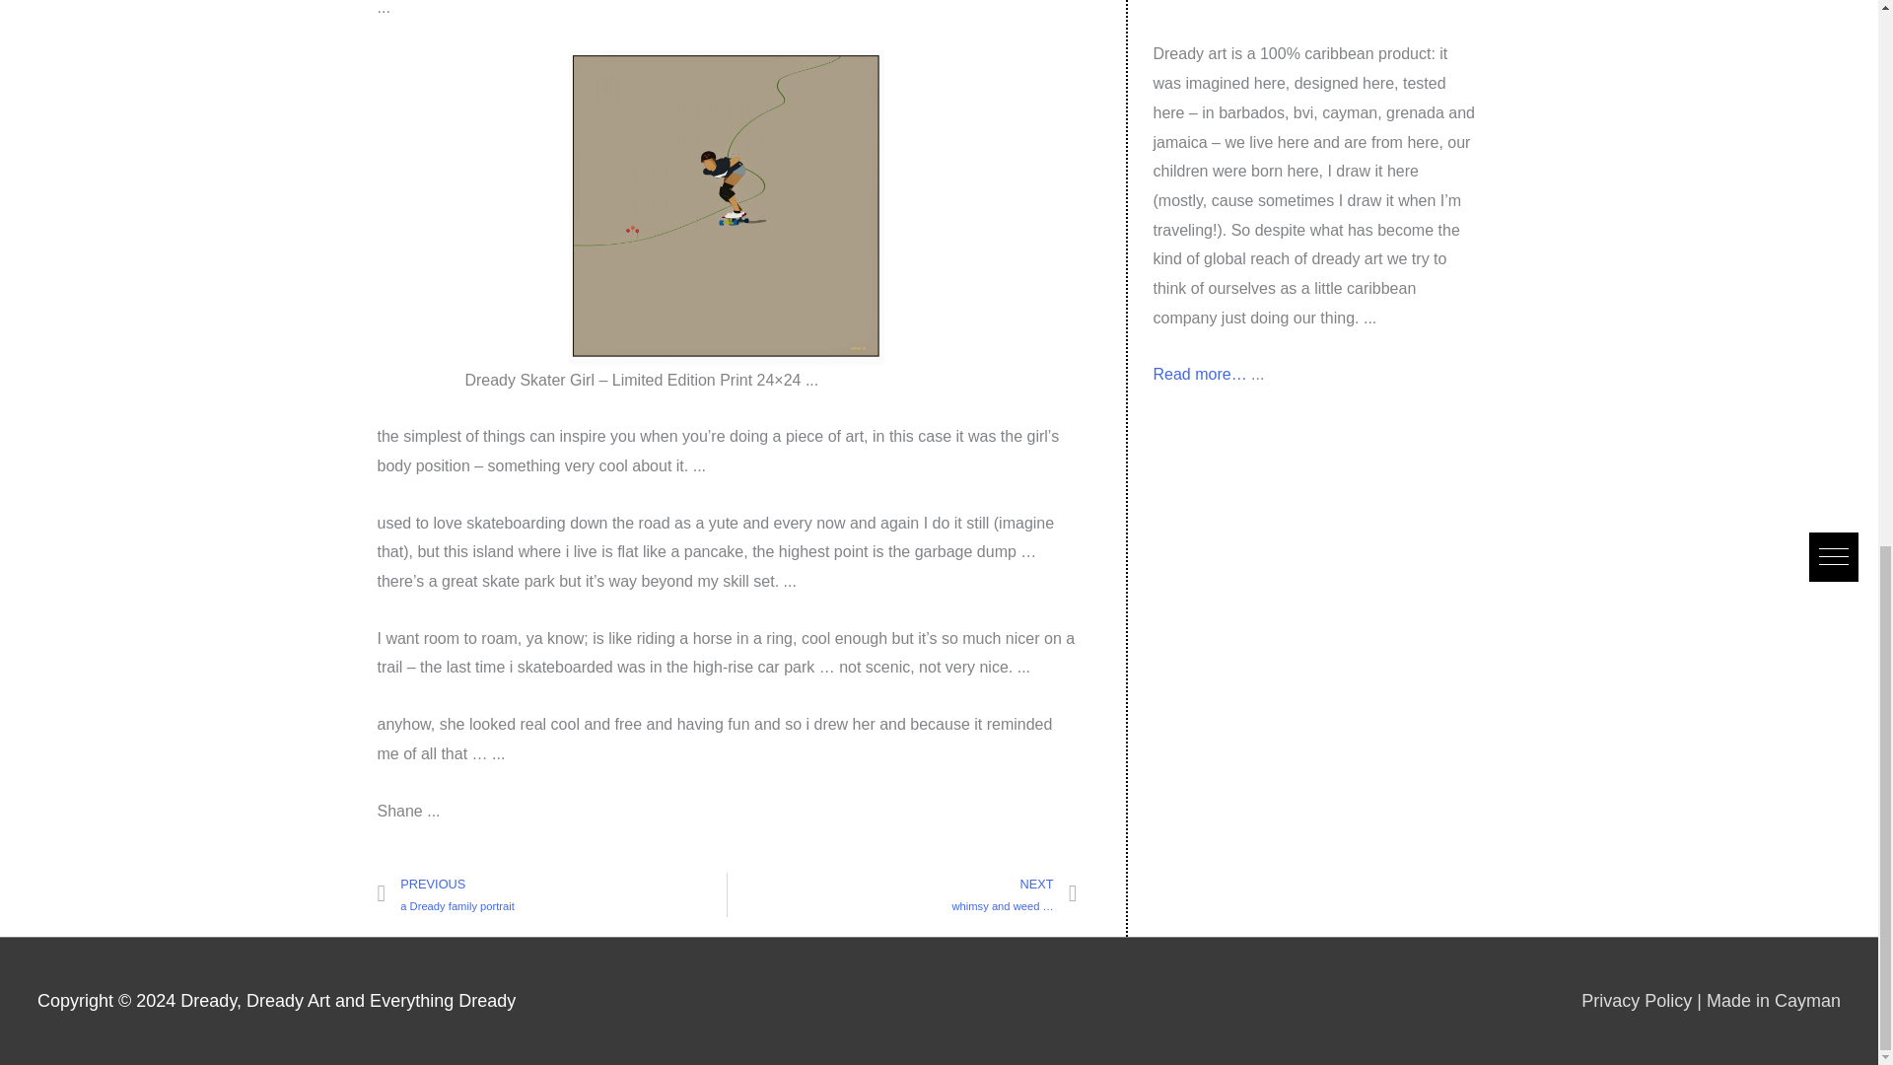 This screenshot has height=1065, width=1893. I want to click on Dready, Dready Art and Everything Dready dreadyskatergirl, so click(726, 207).